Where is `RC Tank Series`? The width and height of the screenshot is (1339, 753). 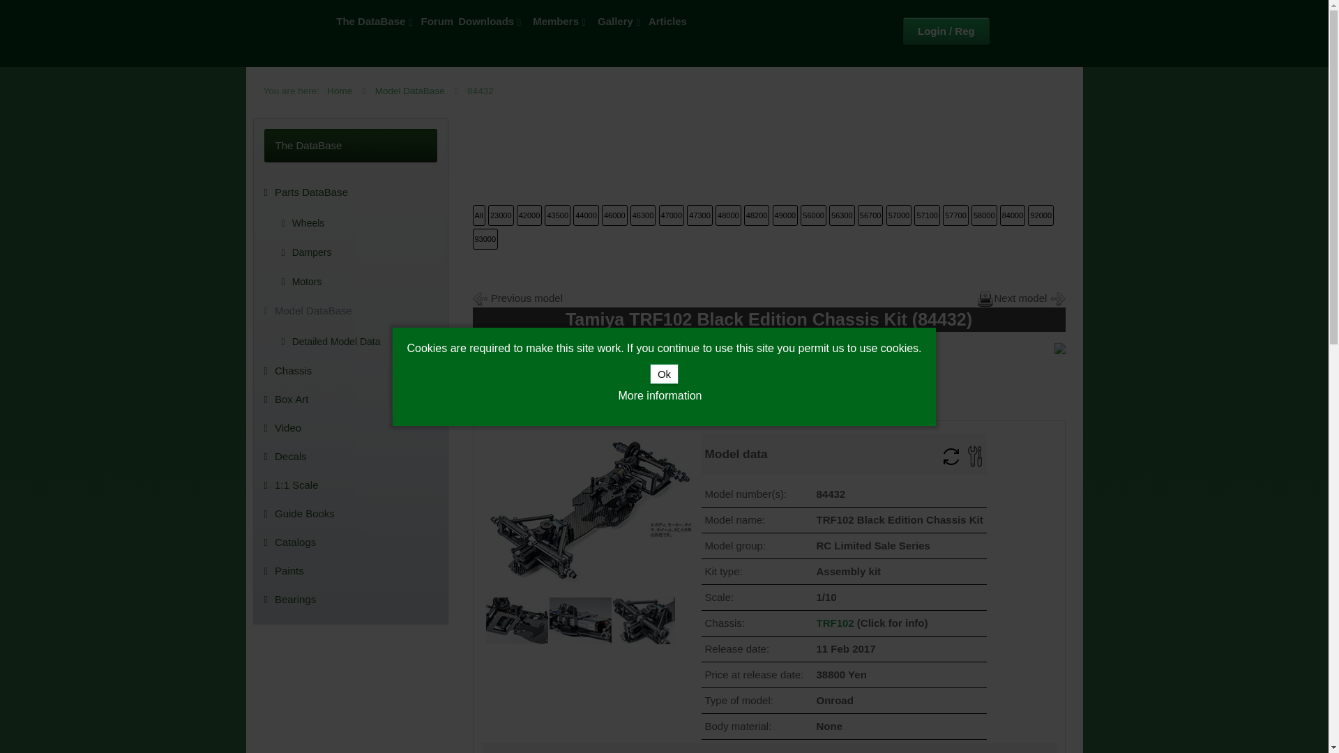
RC Tank Series is located at coordinates (813, 215).